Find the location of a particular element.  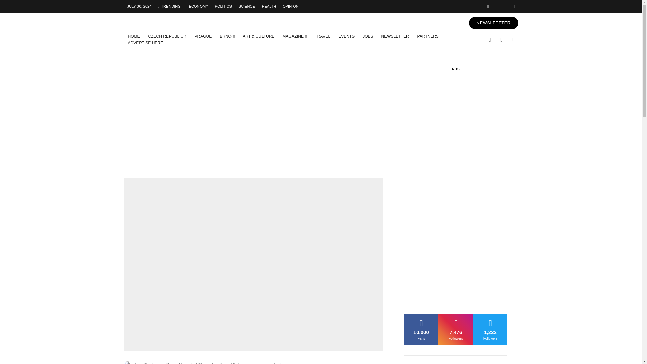

PRAGUE is located at coordinates (204, 36).